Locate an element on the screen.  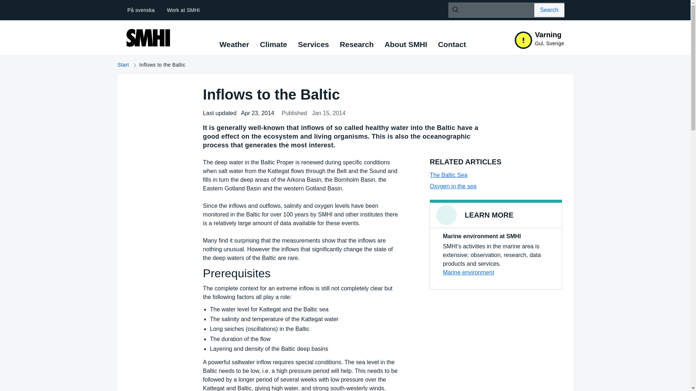
Search is located at coordinates (550, 10).